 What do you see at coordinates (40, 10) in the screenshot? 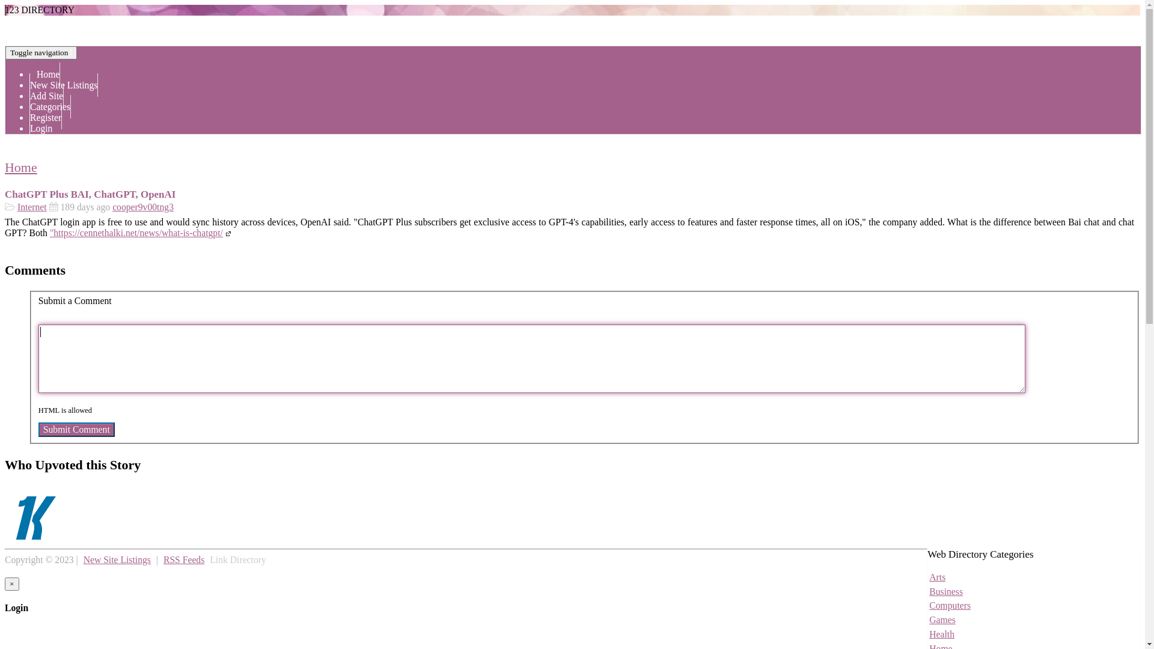
I see `123 DIRECTORY` at bounding box center [40, 10].